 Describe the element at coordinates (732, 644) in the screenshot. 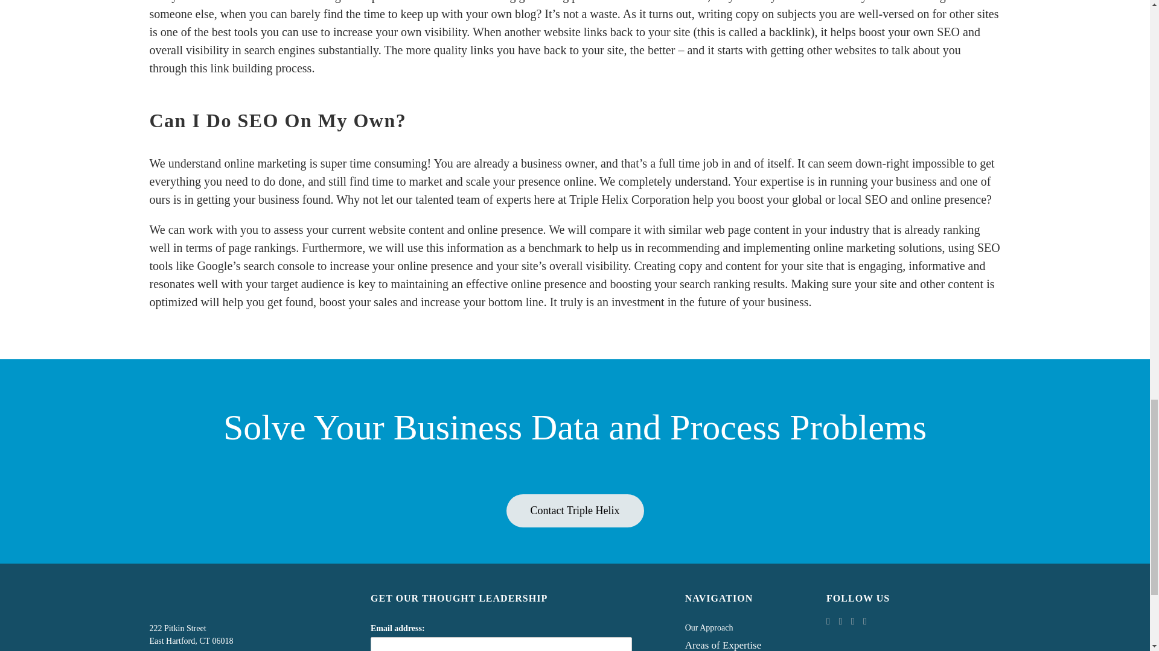

I see `Areas of Expertise` at that location.